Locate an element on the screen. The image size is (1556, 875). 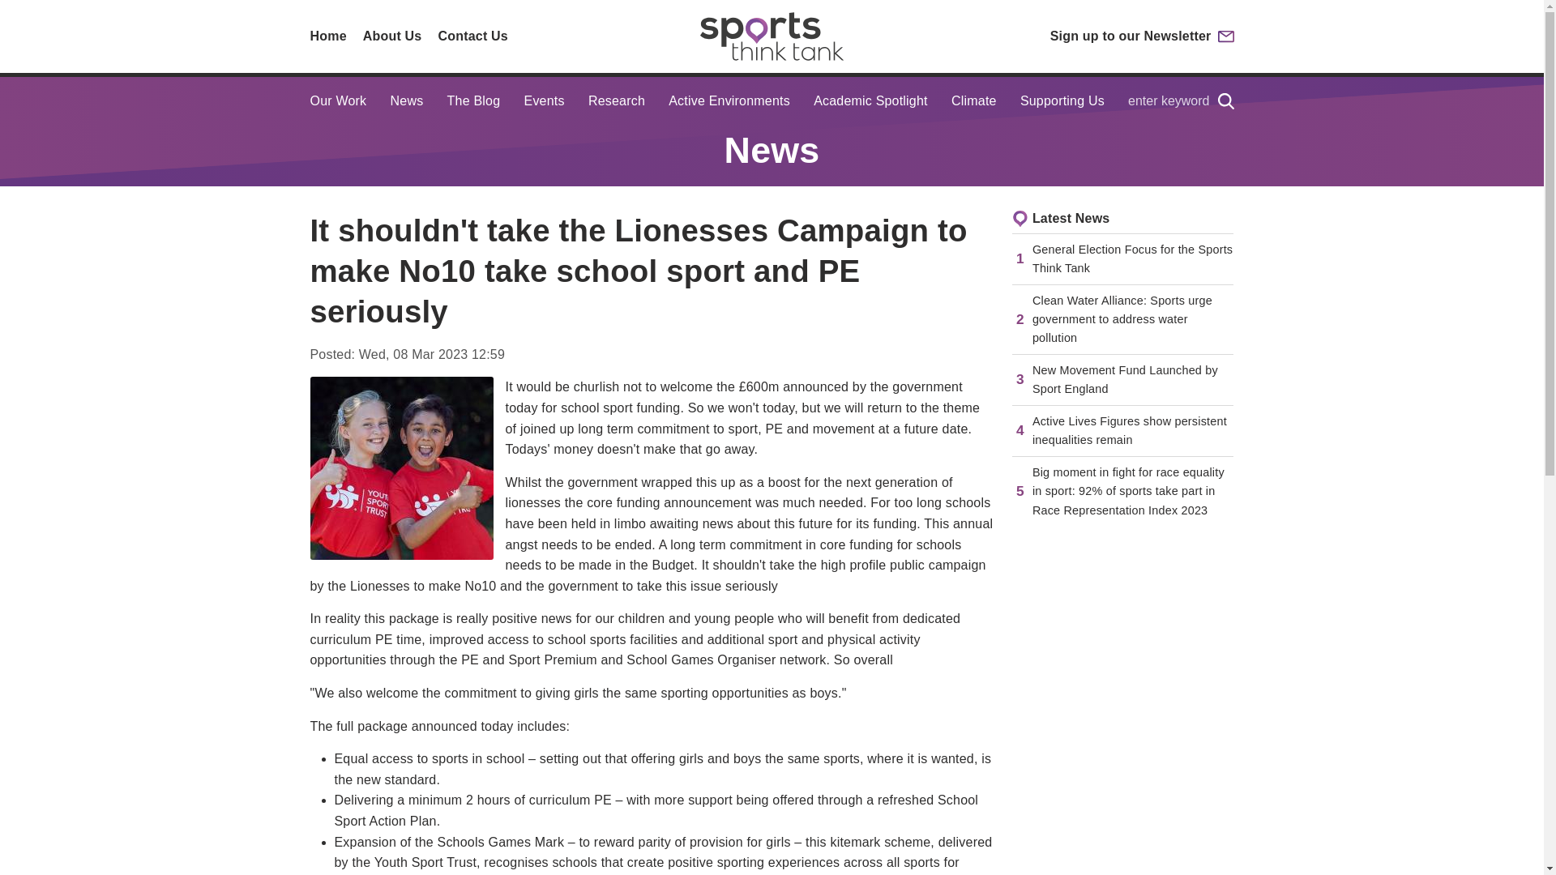
Events is located at coordinates (545, 101).